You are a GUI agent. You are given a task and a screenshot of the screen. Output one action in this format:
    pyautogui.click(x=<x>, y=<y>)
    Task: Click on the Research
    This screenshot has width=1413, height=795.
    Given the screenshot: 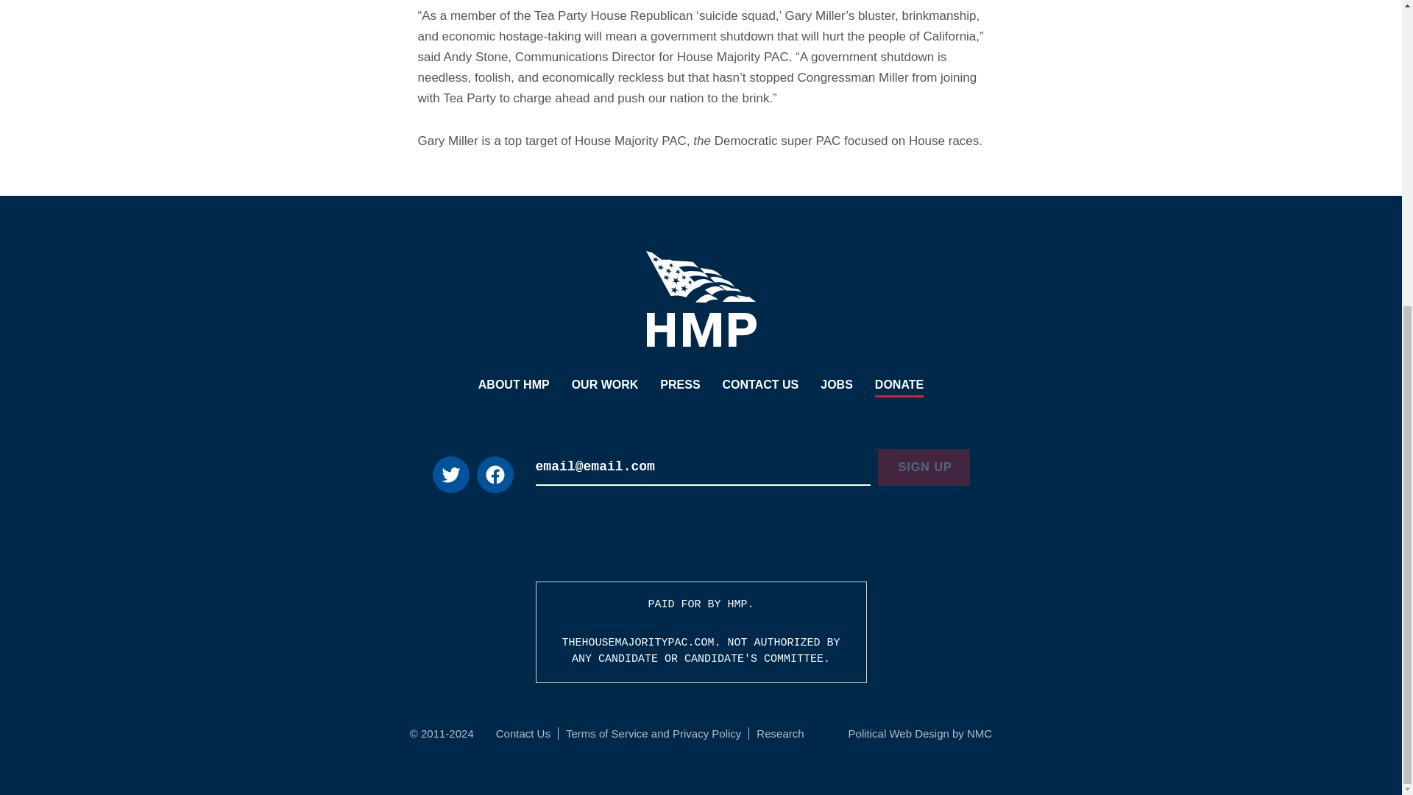 What is the action you would take?
    pyautogui.click(x=780, y=733)
    